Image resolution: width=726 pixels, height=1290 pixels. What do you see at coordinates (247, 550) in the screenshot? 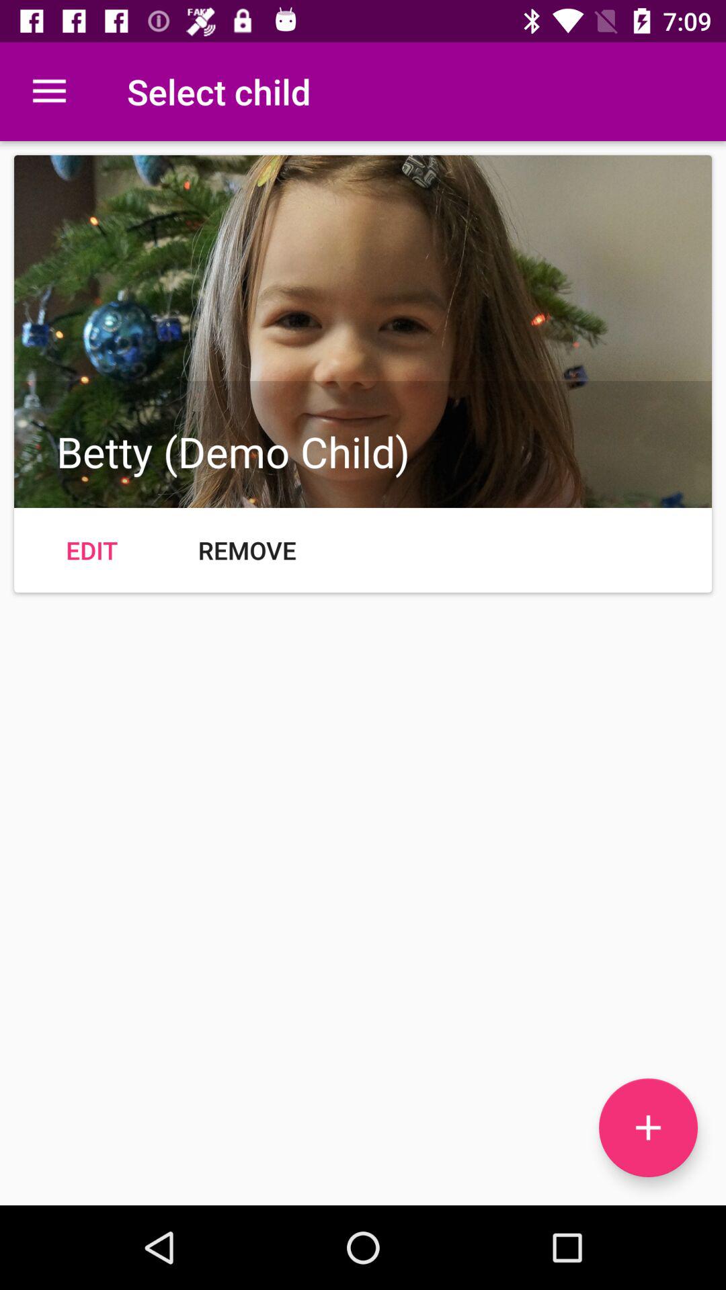
I see `select the icon next to the edit icon` at bounding box center [247, 550].